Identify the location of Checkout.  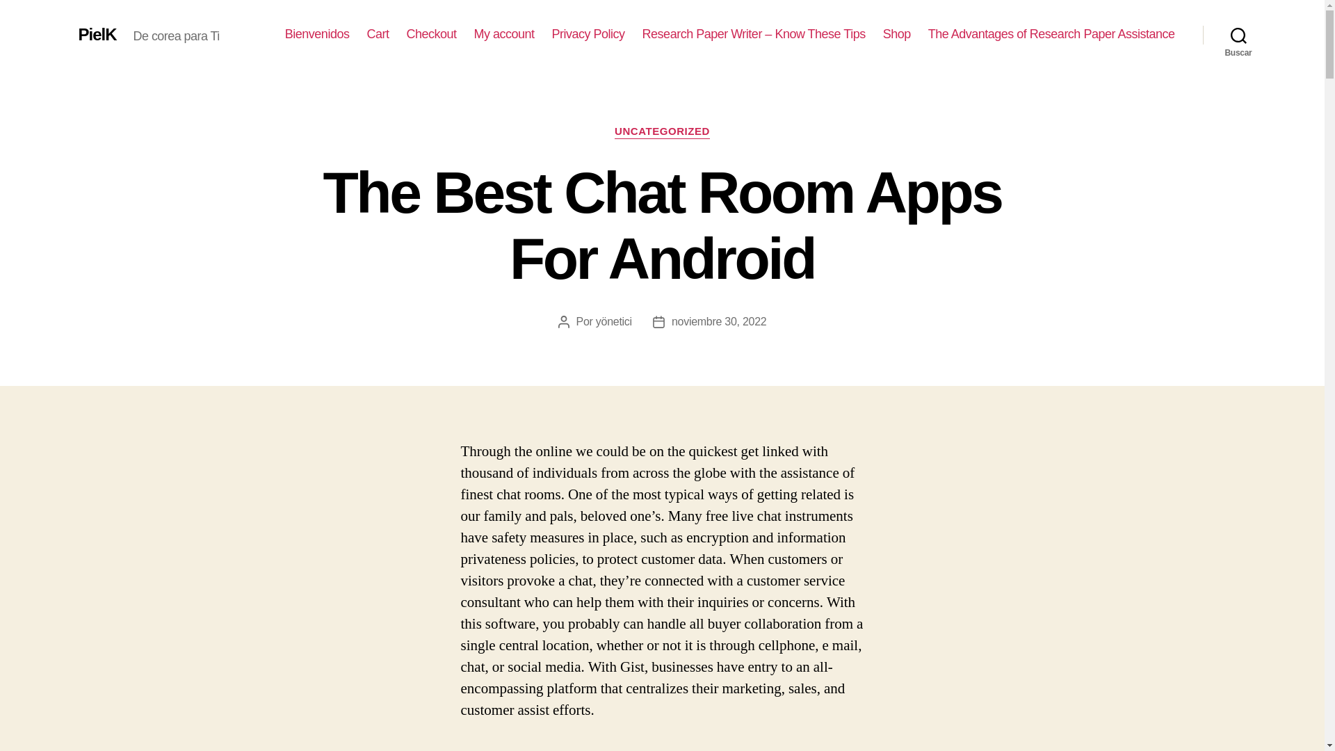
(431, 34).